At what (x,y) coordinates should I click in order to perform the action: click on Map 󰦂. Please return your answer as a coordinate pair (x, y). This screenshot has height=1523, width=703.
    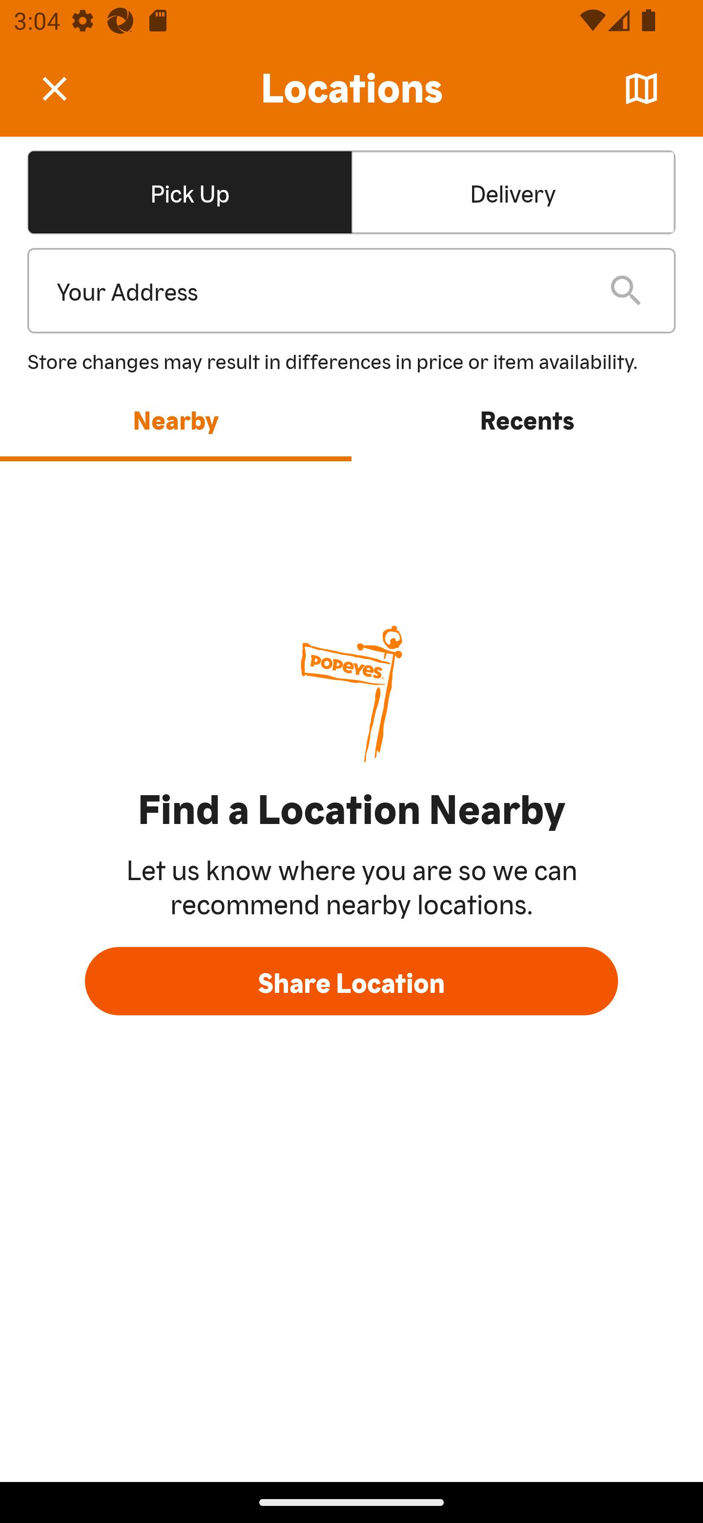
    Looking at the image, I should click on (641, 89).